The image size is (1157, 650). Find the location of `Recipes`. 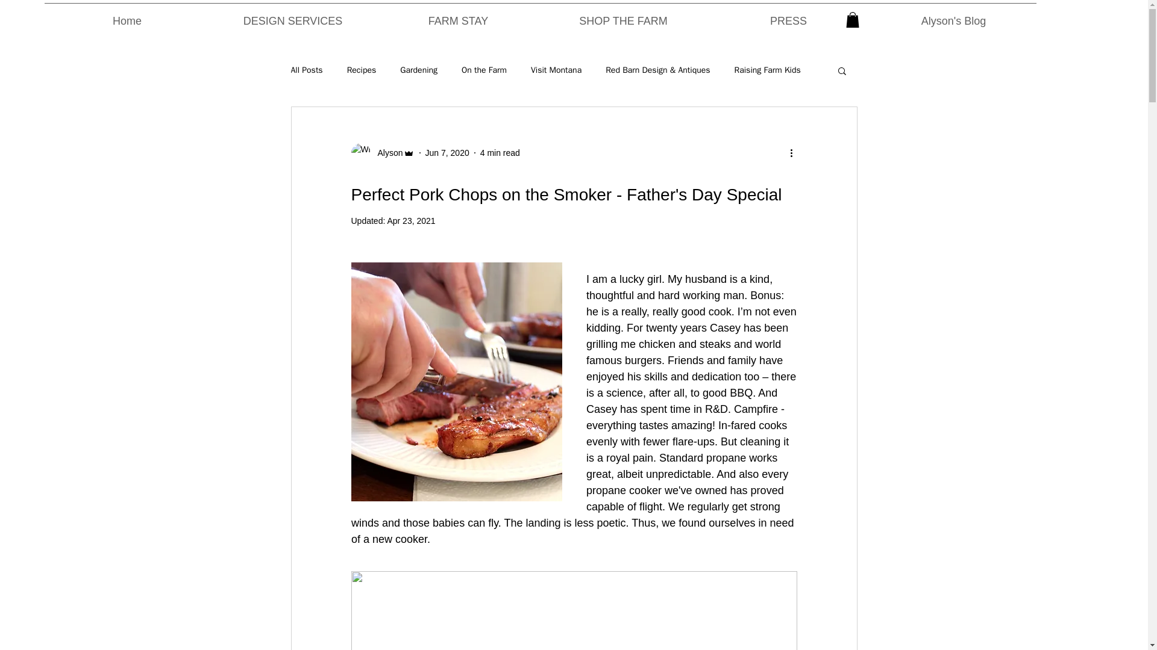

Recipes is located at coordinates (362, 70).